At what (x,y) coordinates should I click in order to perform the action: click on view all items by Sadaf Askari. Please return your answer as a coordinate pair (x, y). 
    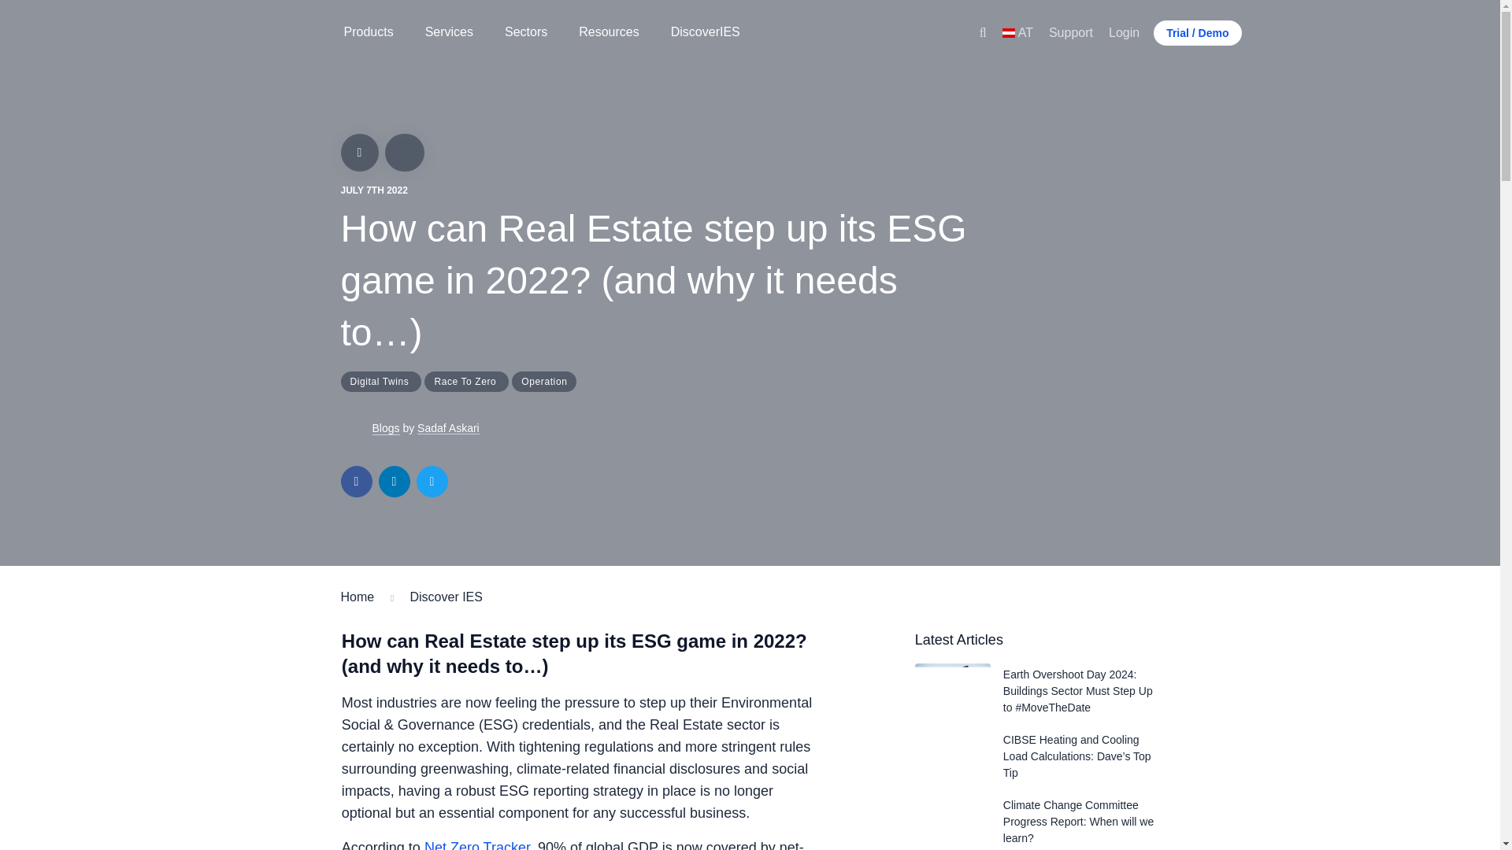
    Looking at the image, I should click on (385, 428).